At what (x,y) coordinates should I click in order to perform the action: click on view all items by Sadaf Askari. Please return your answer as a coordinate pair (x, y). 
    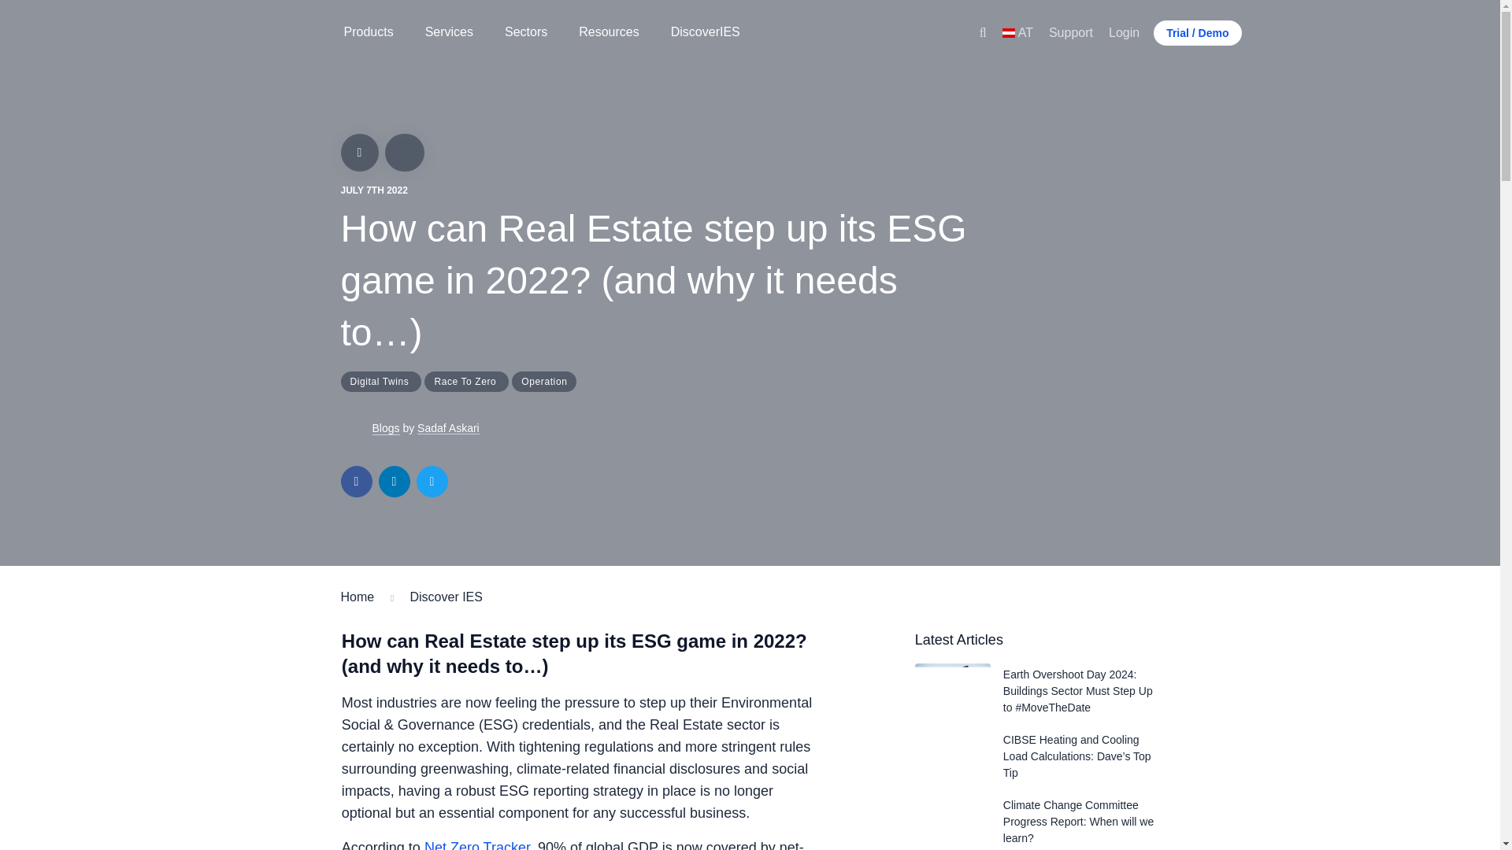
    Looking at the image, I should click on (385, 428).